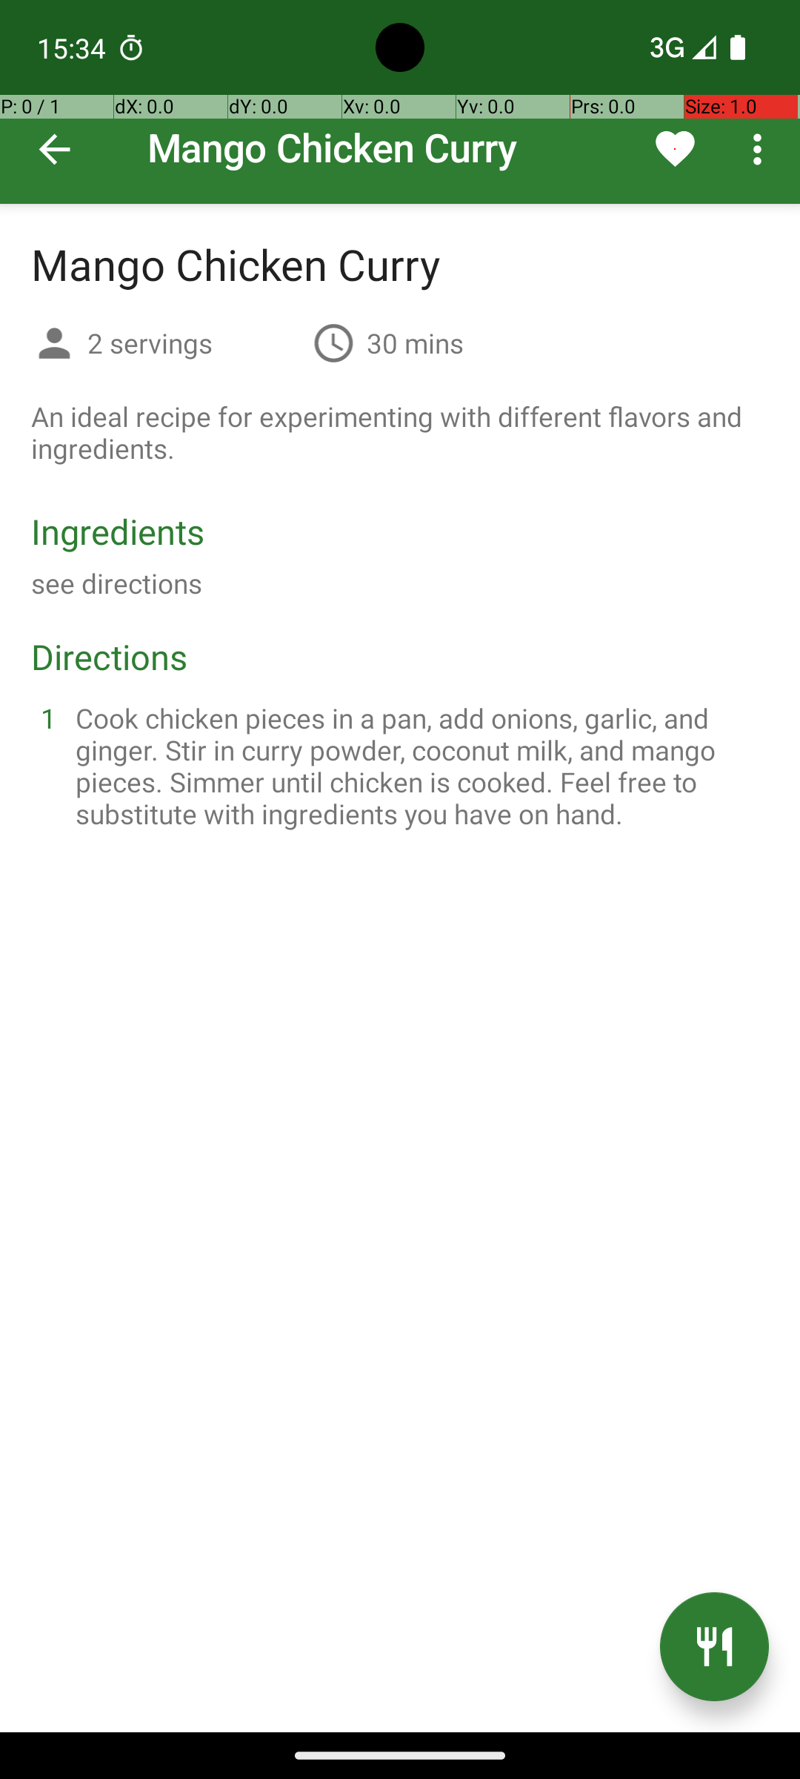 The width and height of the screenshot is (800, 1779). I want to click on Cook chicken pieces in a pan, add onions, garlic, and ginger. Stir in curry powder, coconut milk, and mango pieces. Simmer until chicken is cooked. Feel free to substitute with ingredients you have on hand., so click(418, 766).